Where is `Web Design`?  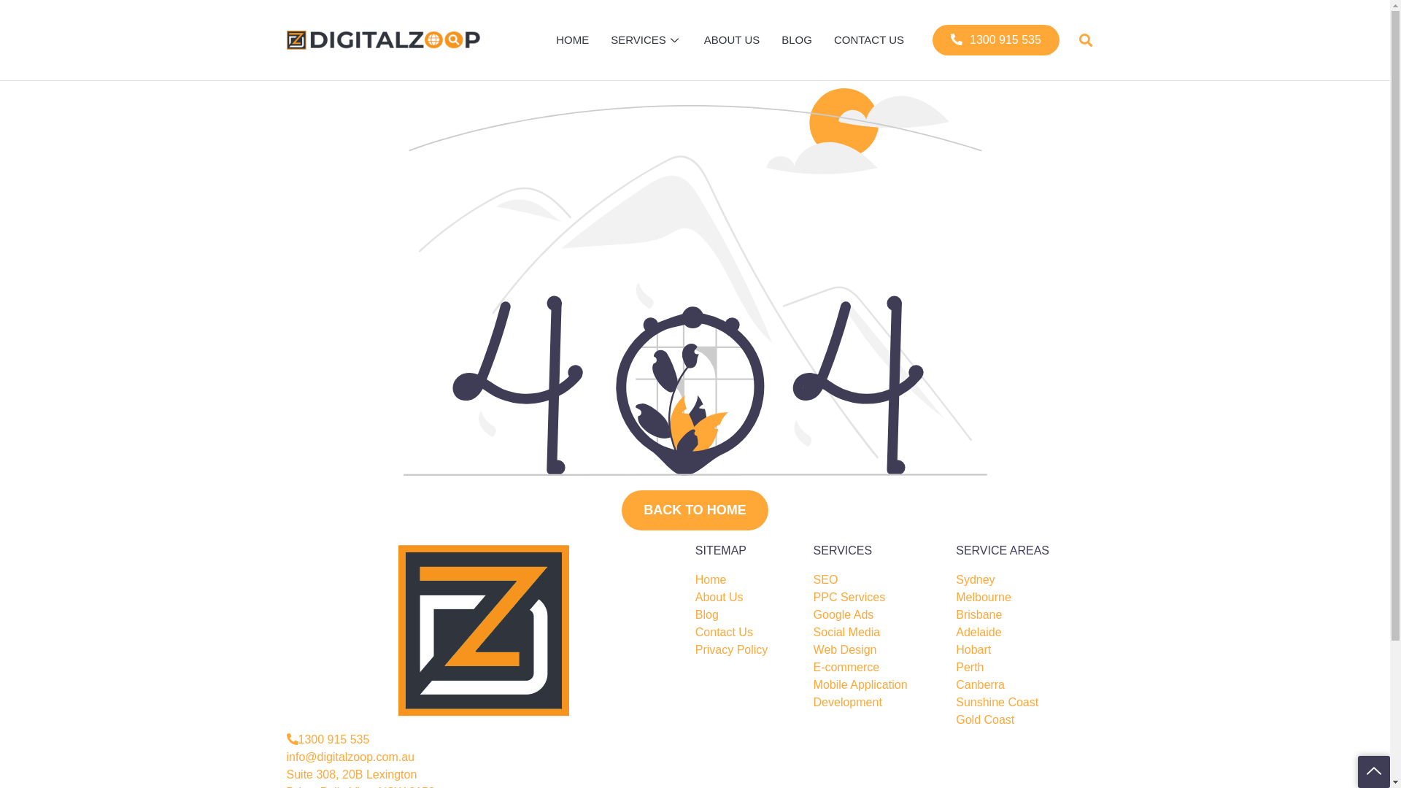 Web Design is located at coordinates (845, 650).